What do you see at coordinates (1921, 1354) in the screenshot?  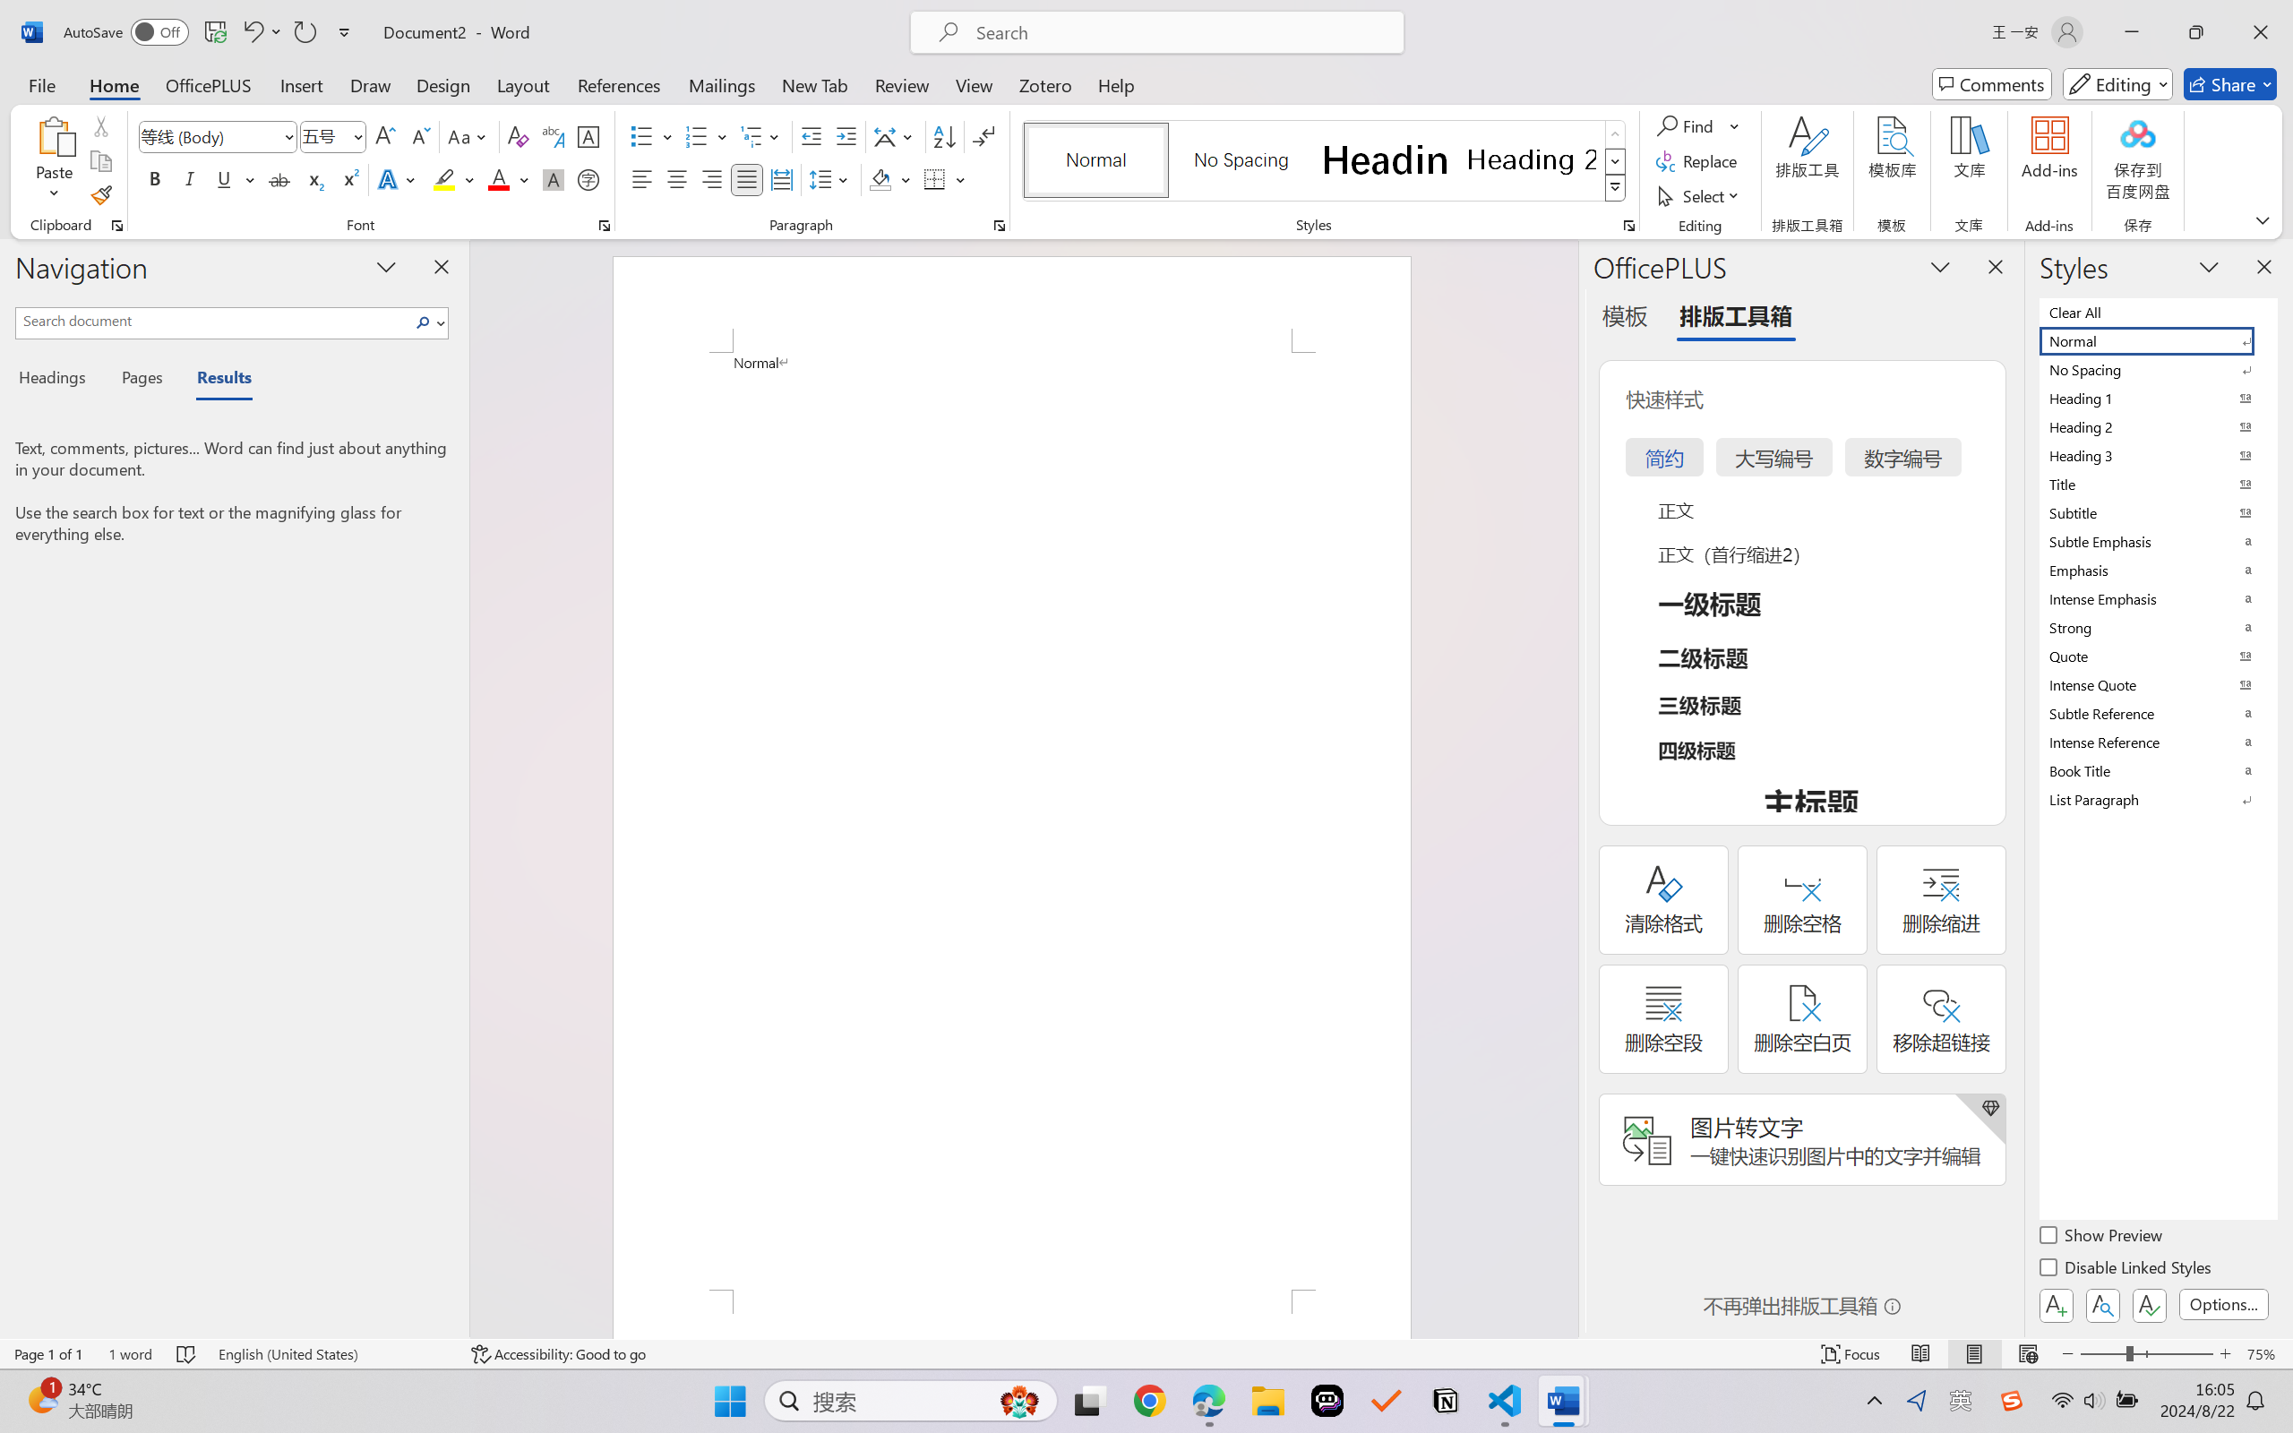 I see `Read Mode` at bounding box center [1921, 1354].